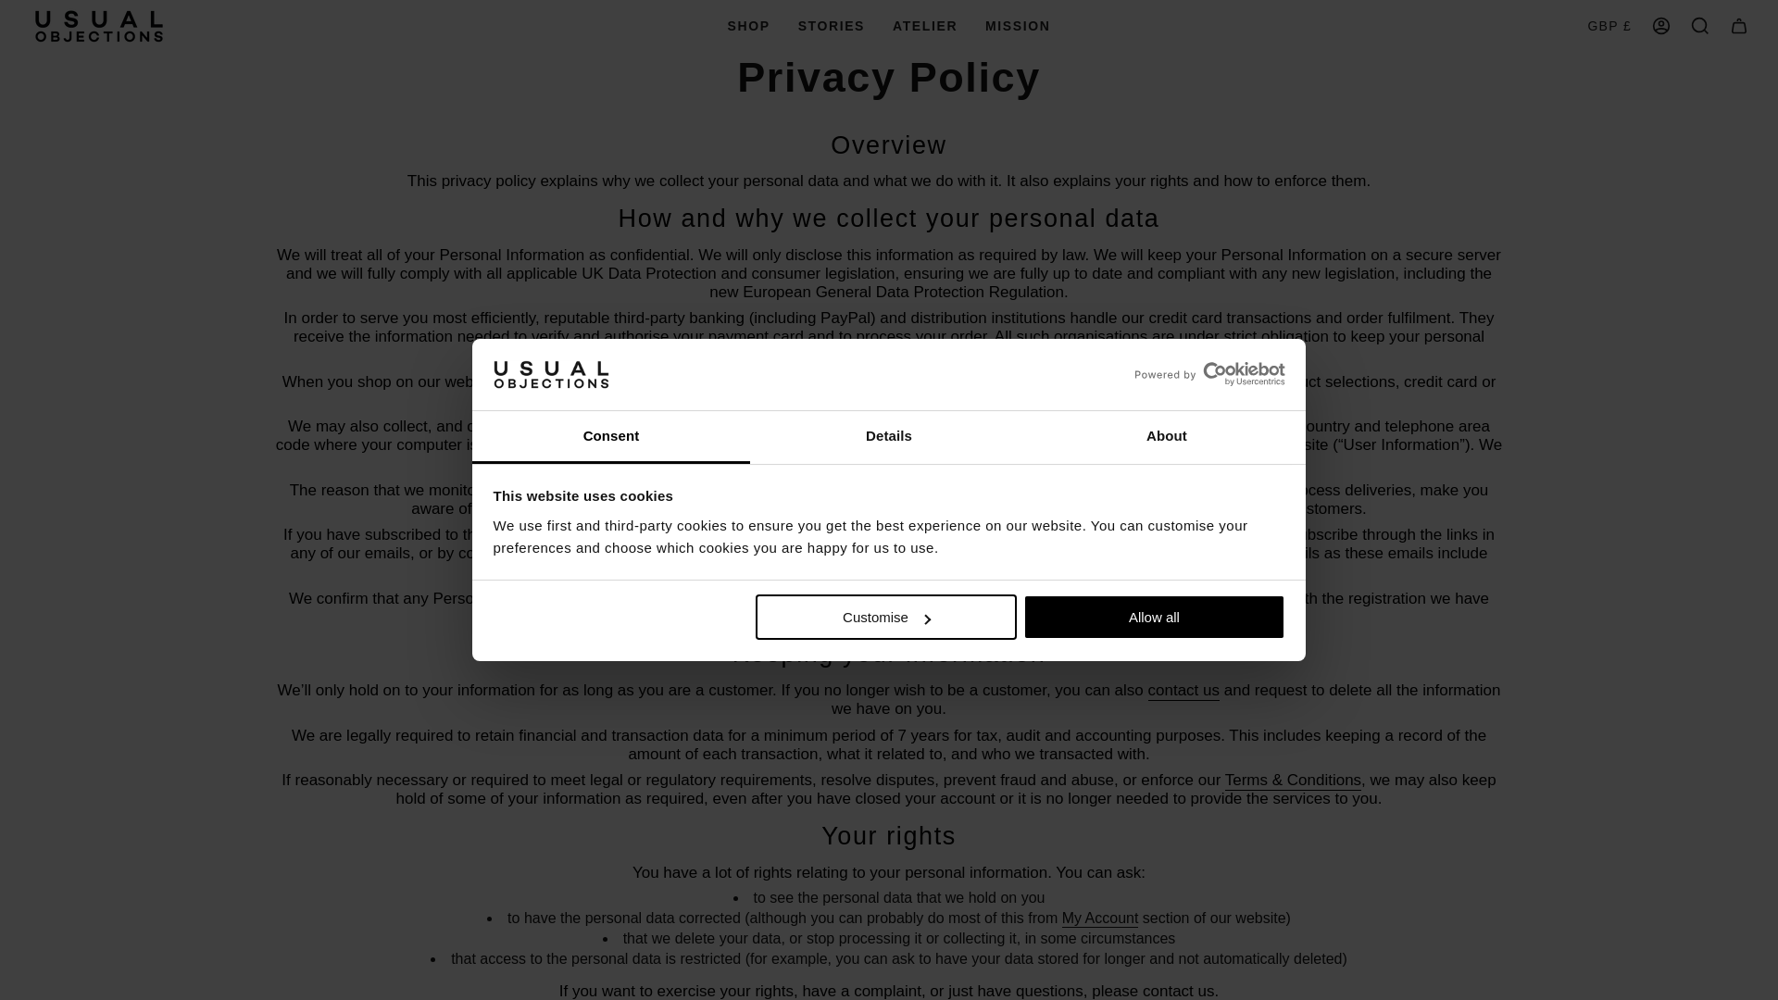  Describe the element at coordinates (889, 437) in the screenshot. I see `Details` at that location.